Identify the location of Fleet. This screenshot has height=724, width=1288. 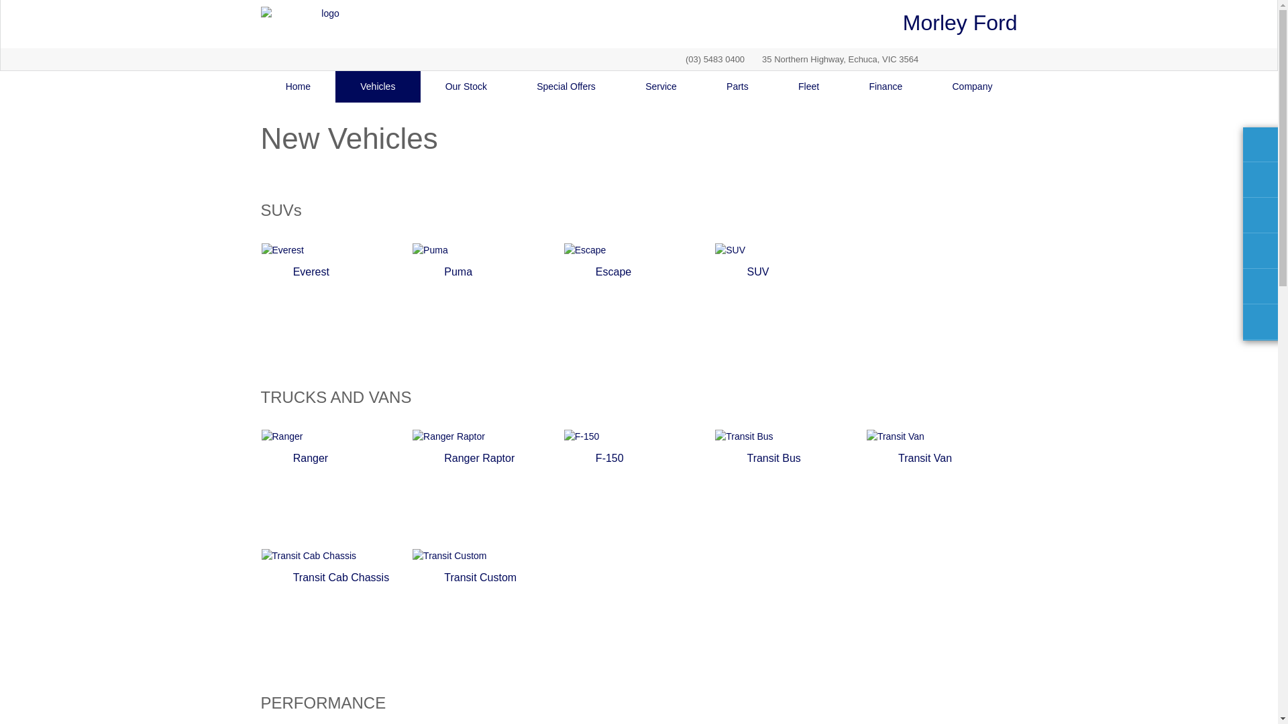
(809, 87).